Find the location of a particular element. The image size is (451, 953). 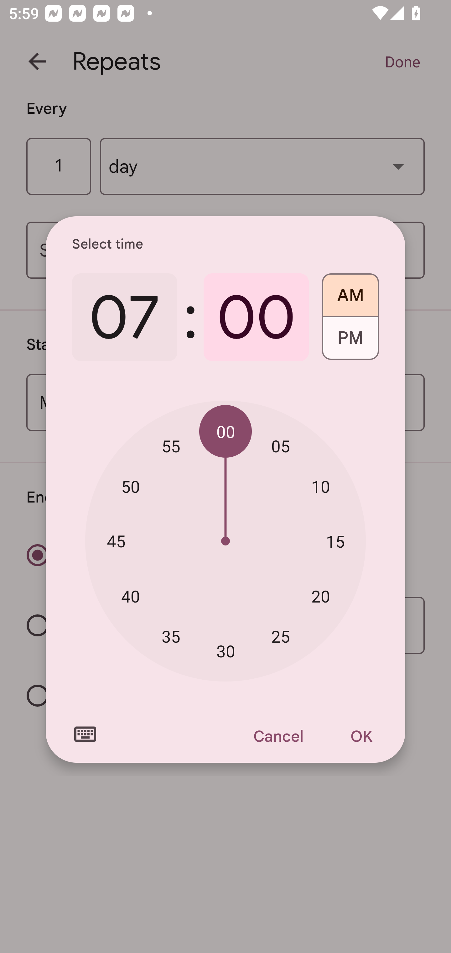

50 50 minutes is located at coordinates (130, 487).